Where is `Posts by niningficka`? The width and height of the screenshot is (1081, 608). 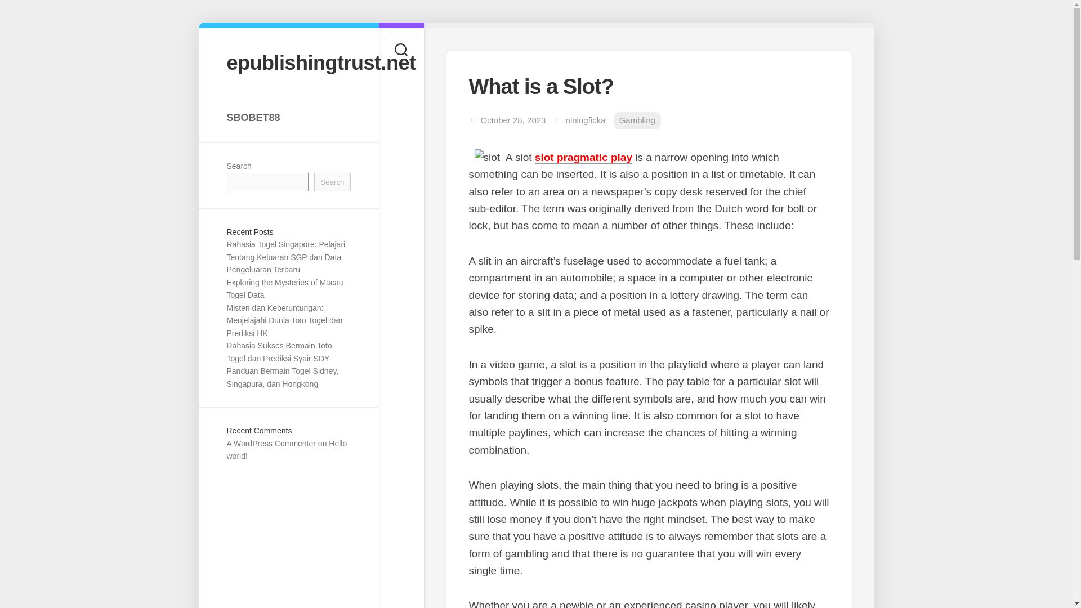
Posts by niningficka is located at coordinates (586, 120).